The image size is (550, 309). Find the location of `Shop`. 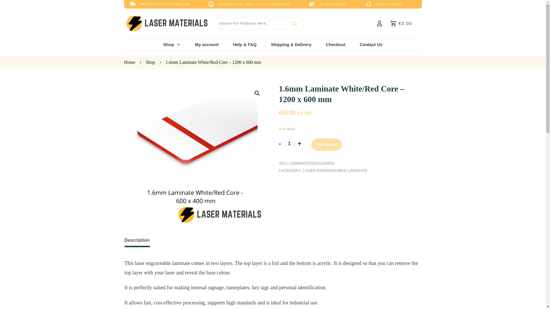

Shop is located at coordinates (150, 62).